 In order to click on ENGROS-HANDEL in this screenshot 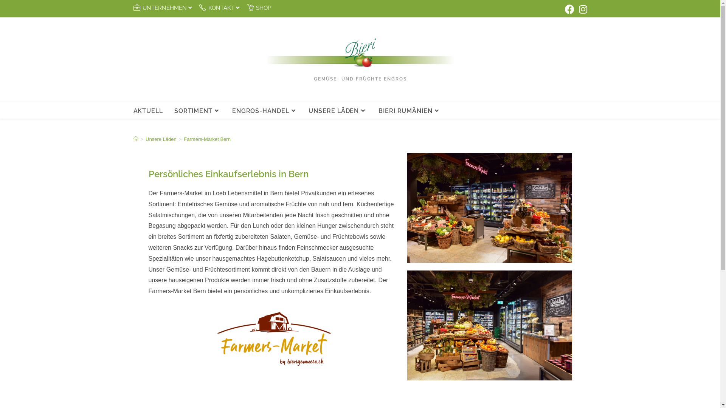, I will do `click(265, 111)`.